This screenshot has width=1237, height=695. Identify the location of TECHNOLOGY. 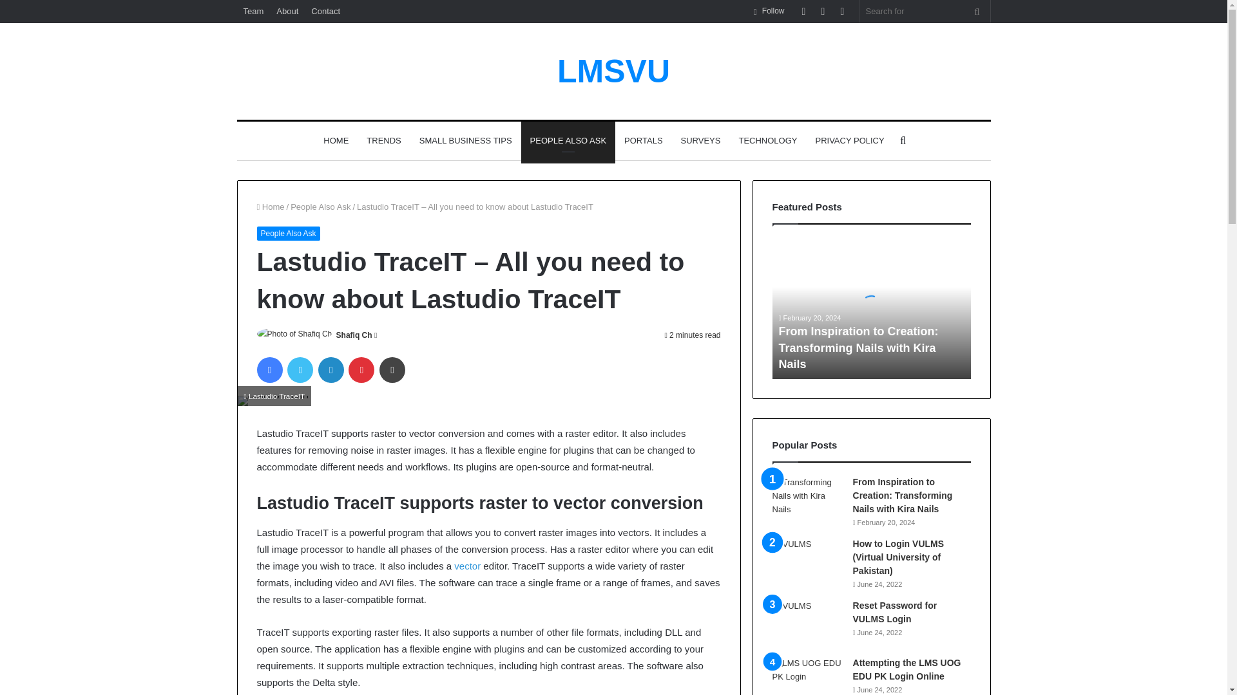
(768, 141).